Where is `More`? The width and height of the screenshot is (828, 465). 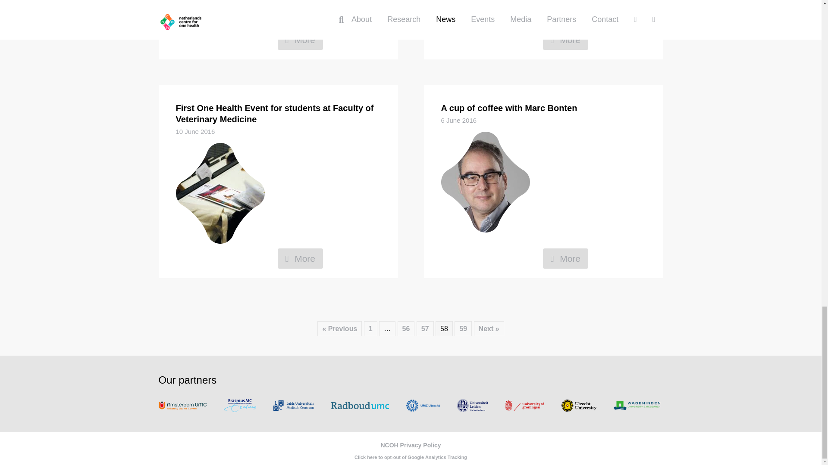 More is located at coordinates (300, 258).